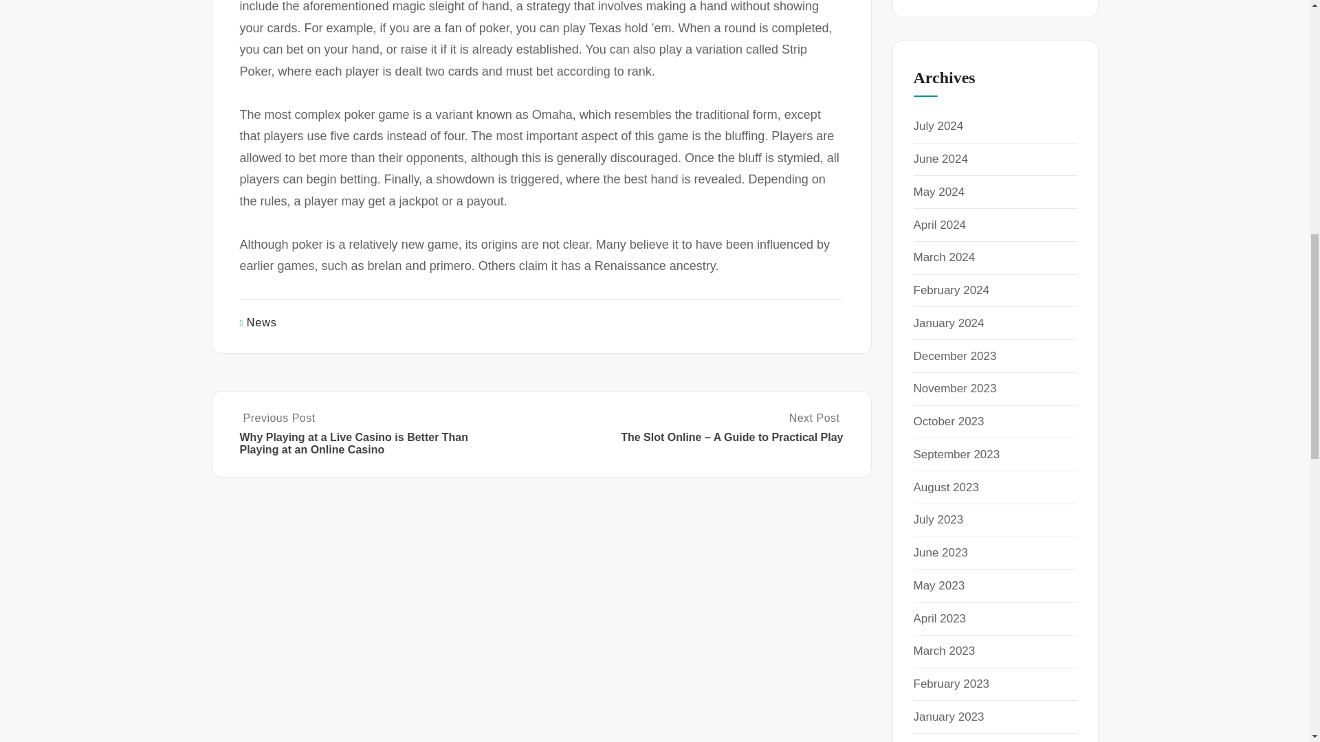 The height and width of the screenshot is (742, 1320). Describe the element at coordinates (954, 388) in the screenshot. I see `November 2023` at that location.